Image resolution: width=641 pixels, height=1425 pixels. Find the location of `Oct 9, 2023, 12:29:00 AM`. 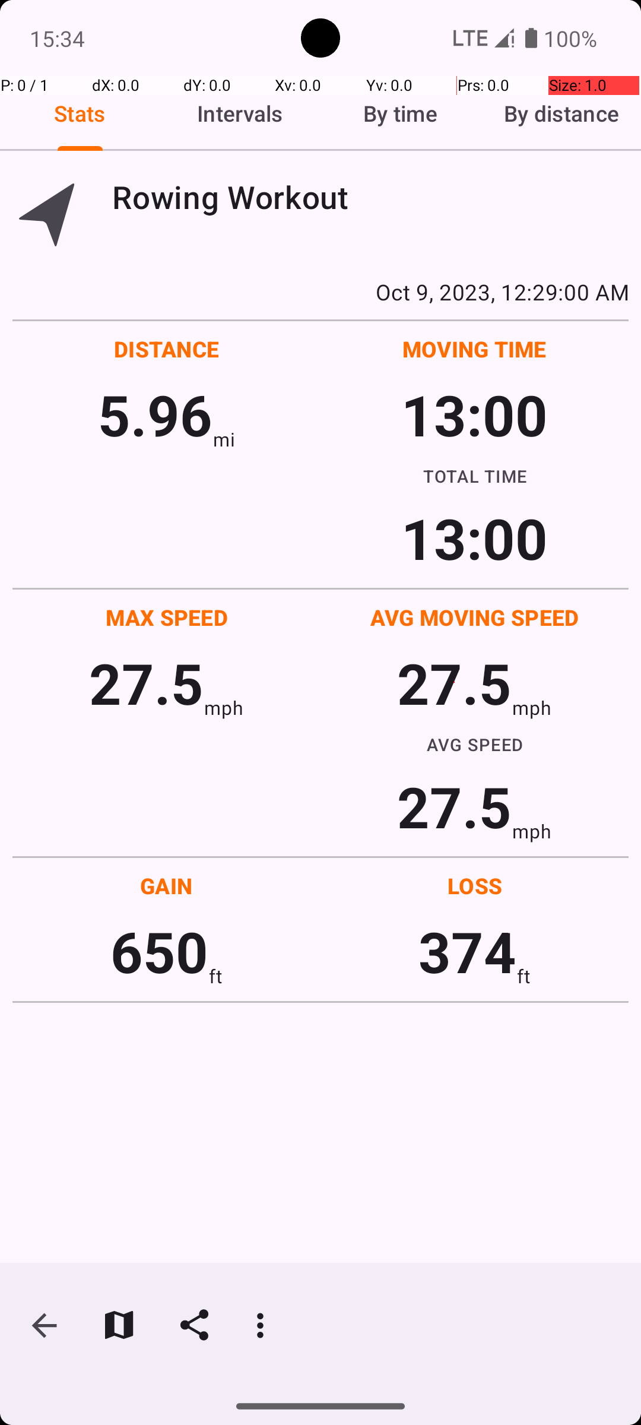

Oct 9, 2023, 12:29:00 AM is located at coordinates (320, 292).